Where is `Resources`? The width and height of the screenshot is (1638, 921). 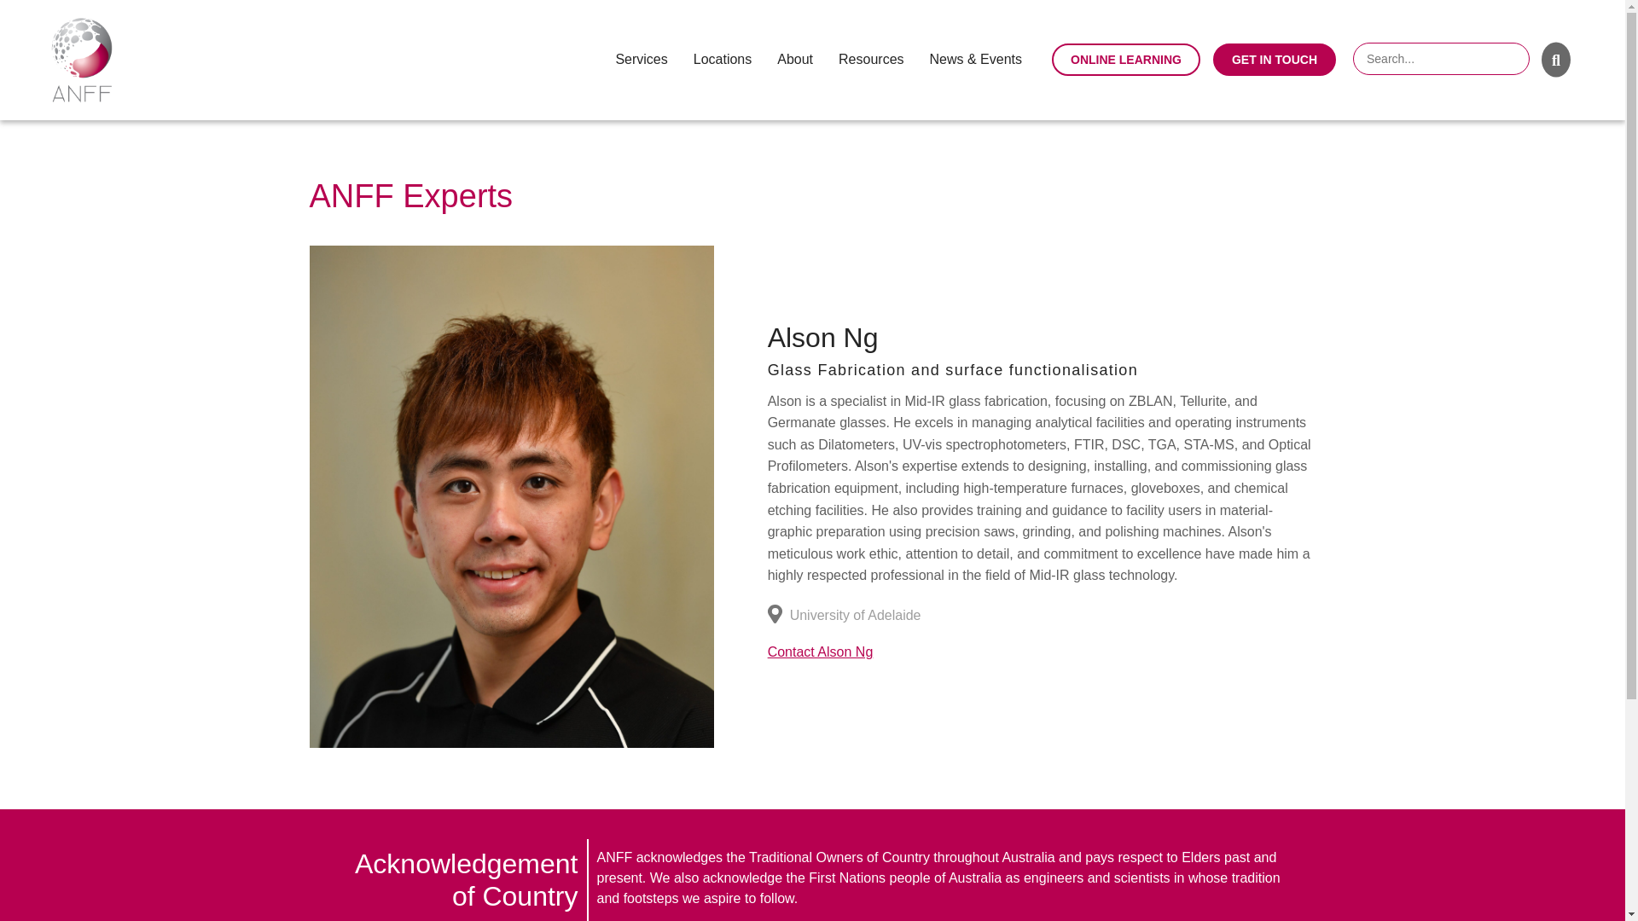
Resources is located at coordinates (871, 59).